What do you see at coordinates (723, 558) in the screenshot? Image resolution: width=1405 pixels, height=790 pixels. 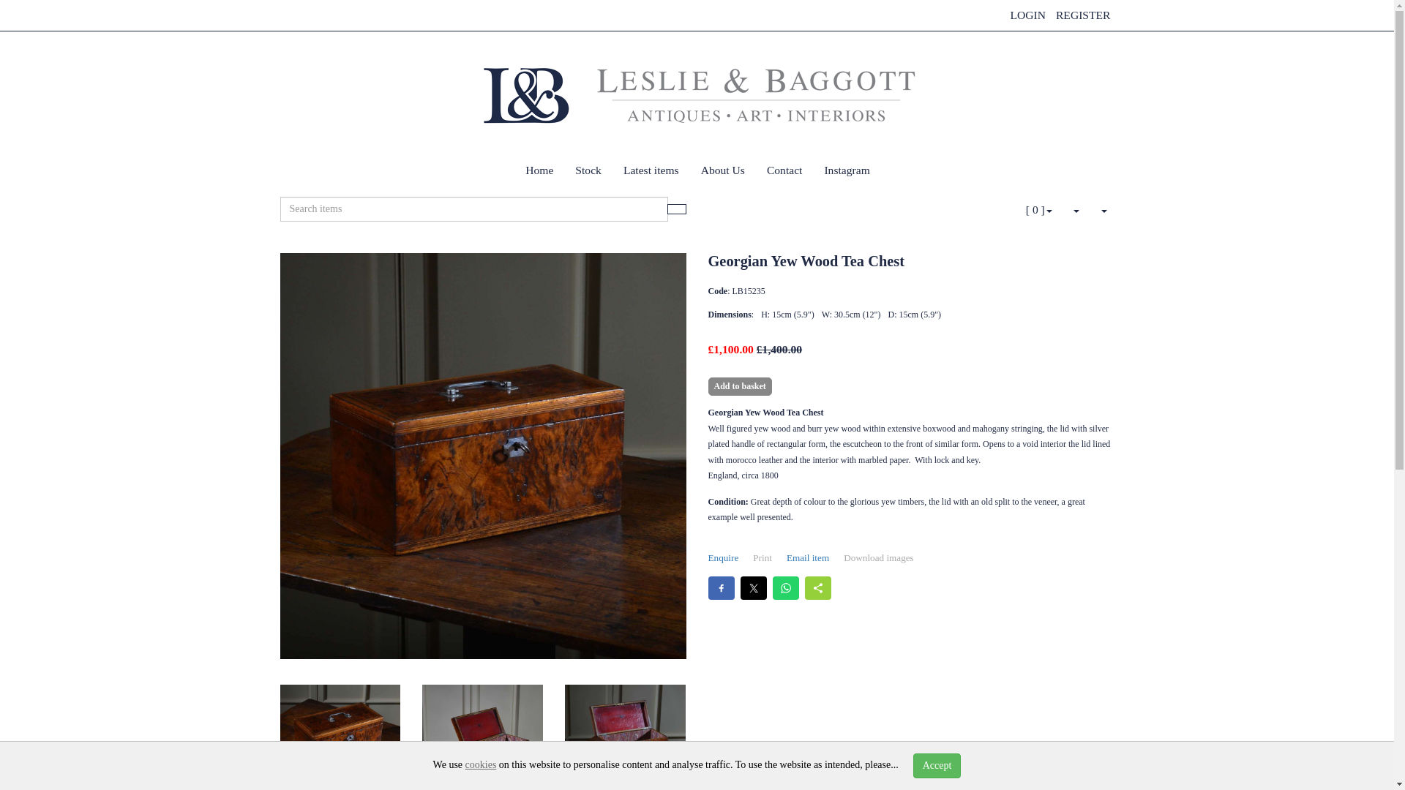 I see `Enquire` at bounding box center [723, 558].